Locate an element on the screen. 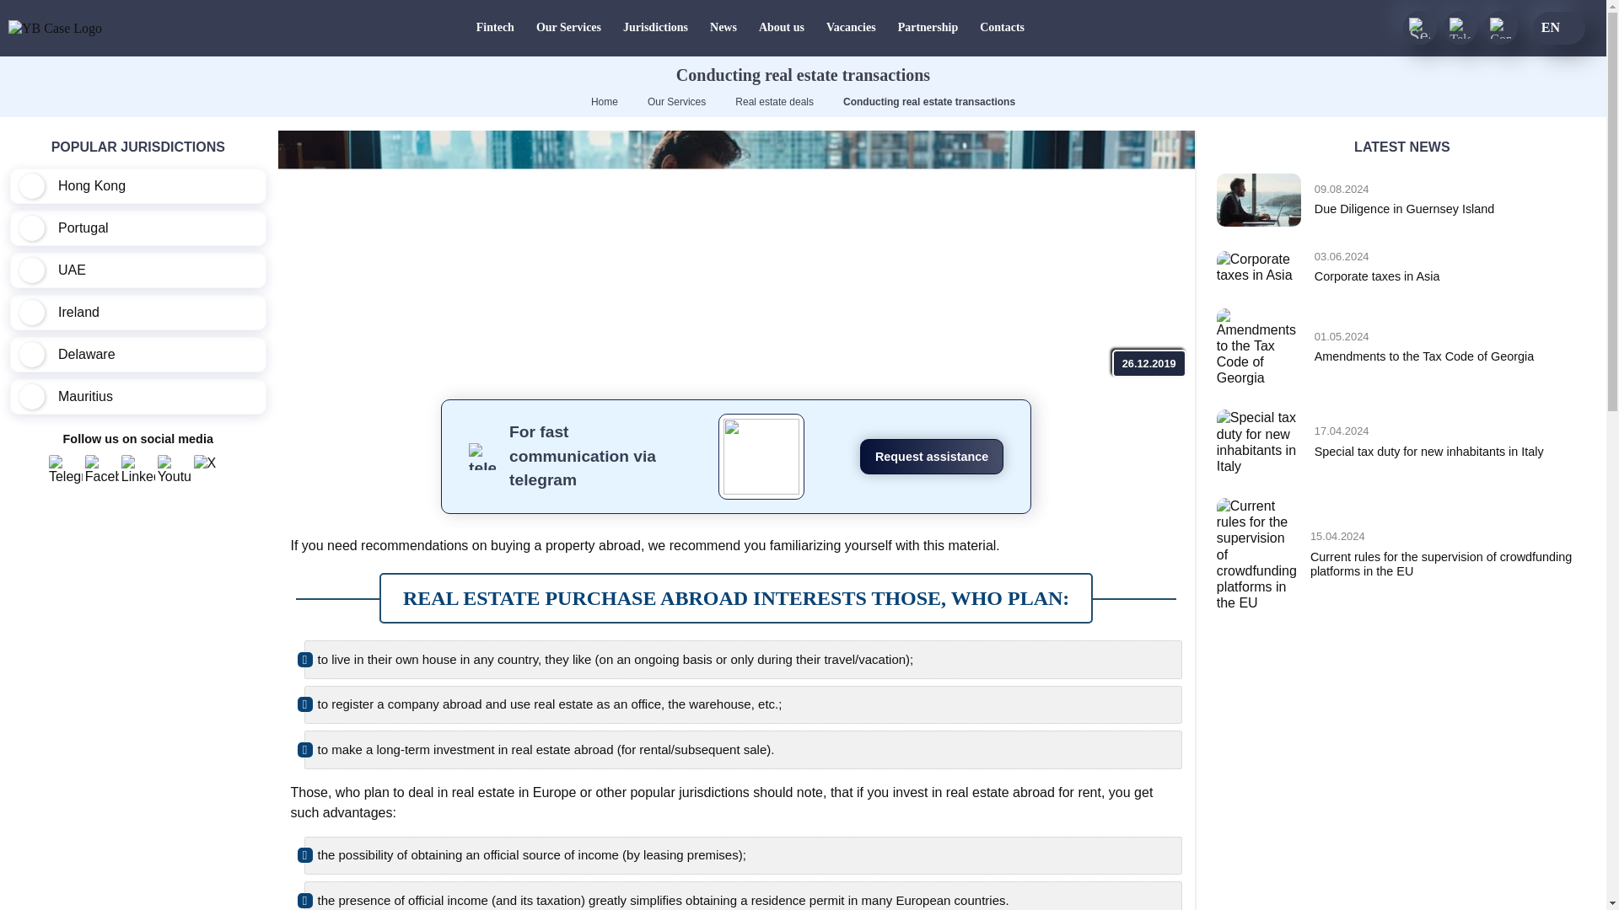 The image size is (1619, 910). UAE is located at coordinates (138, 270).